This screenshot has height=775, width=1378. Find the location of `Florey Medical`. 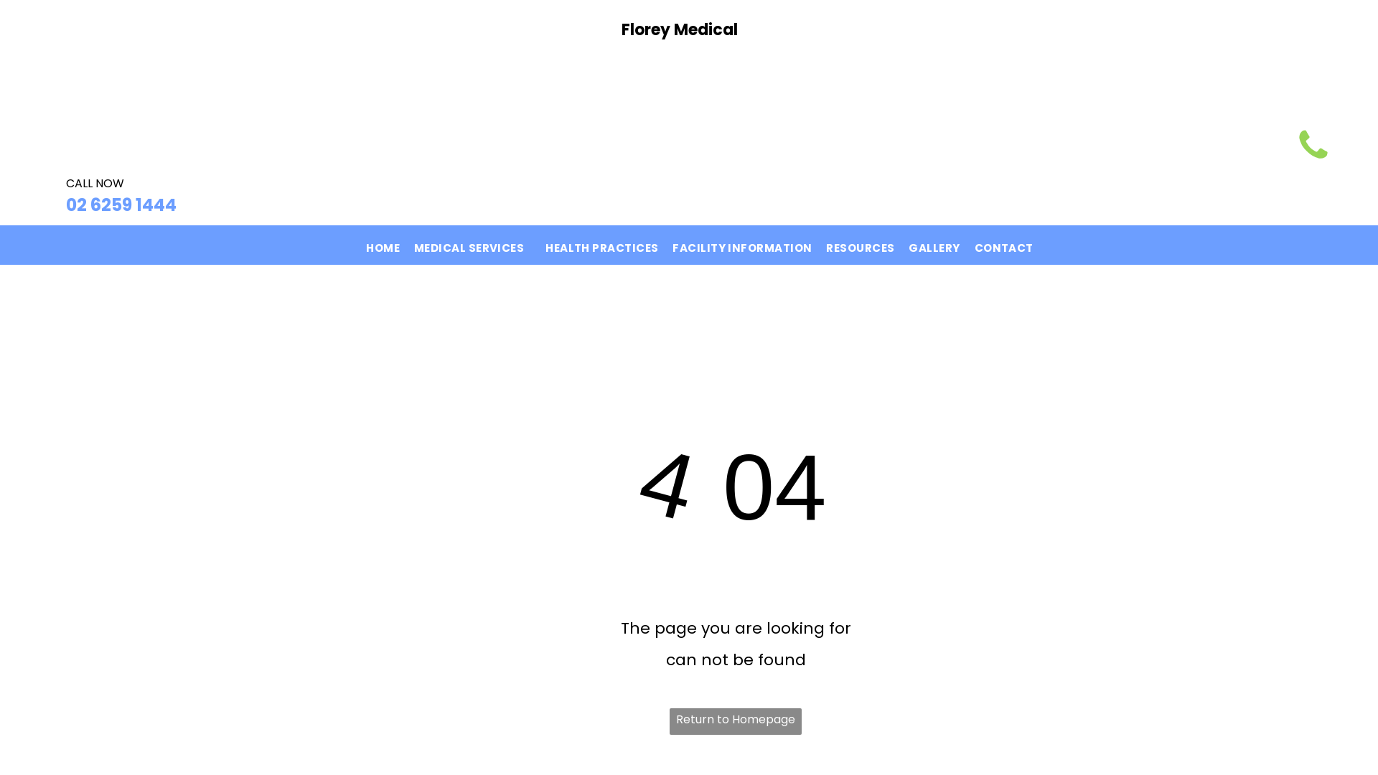

Florey Medical is located at coordinates (680, 30).